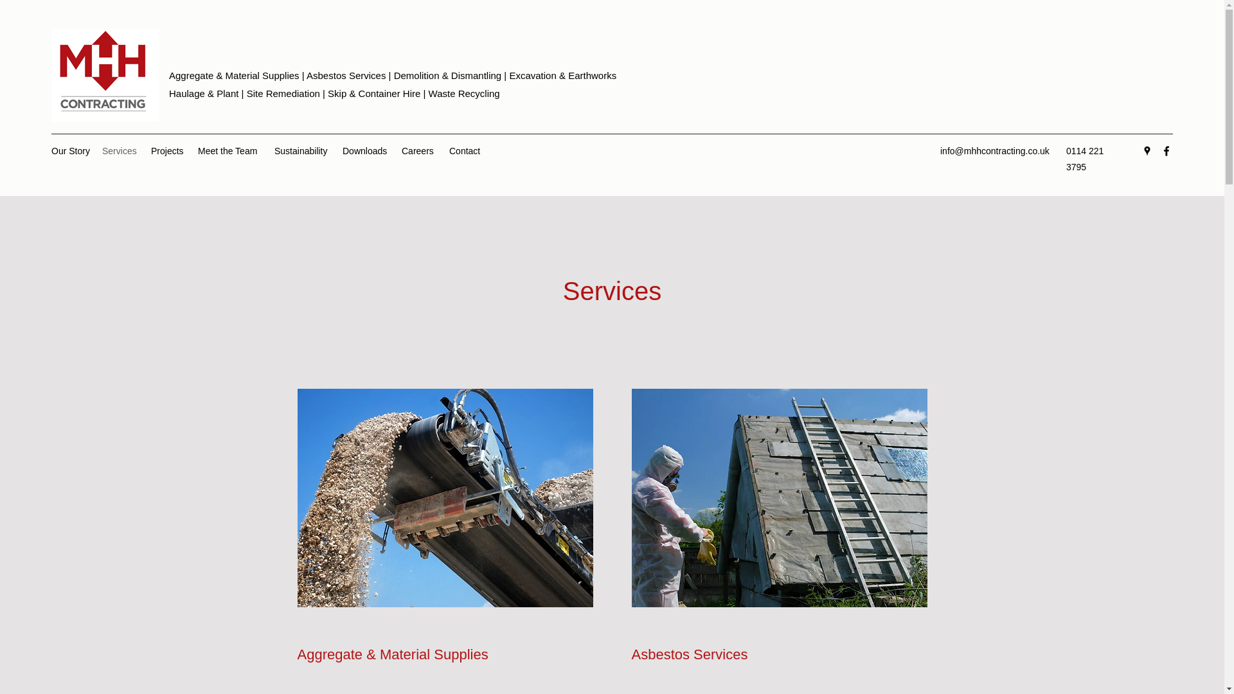 This screenshot has width=1234, height=694. What do you see at coordinates (467, 150) in the screenshot?
I see `Contact` at bounding box center [467, 150].